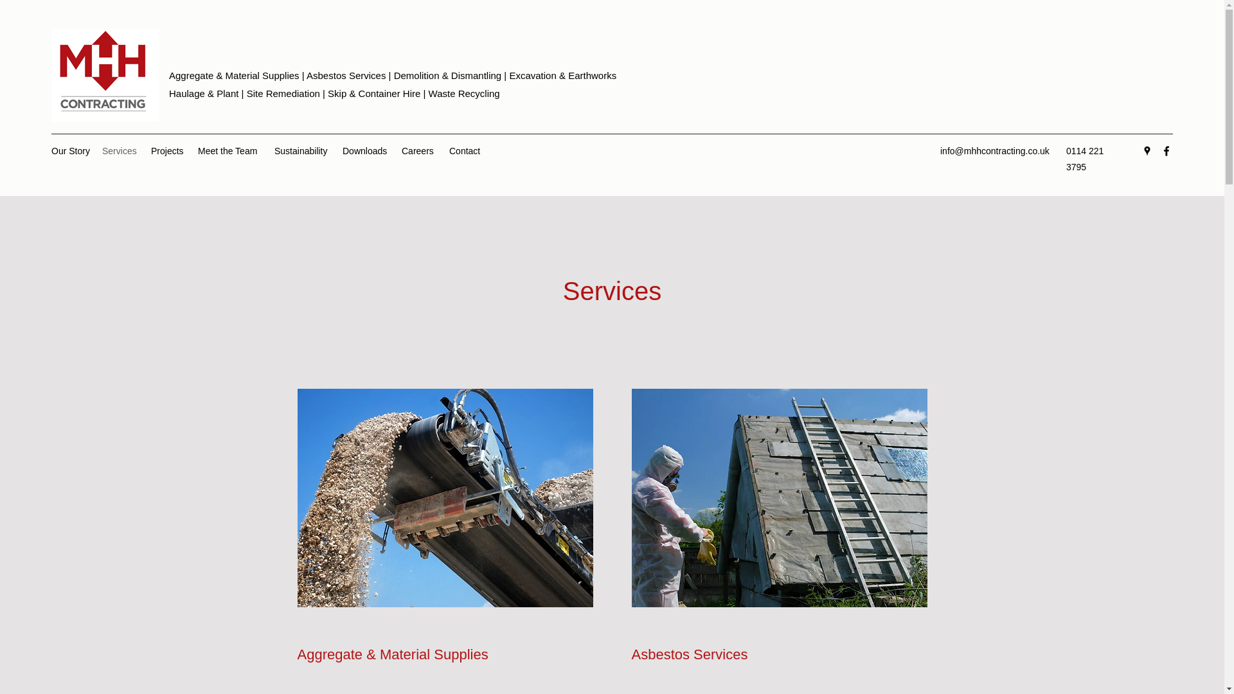 This screenshot has width=1234, height=694. What do you see at coordinates (467, 150) in the screenshot?
I see `Contact` at bounding box center [467, 150].